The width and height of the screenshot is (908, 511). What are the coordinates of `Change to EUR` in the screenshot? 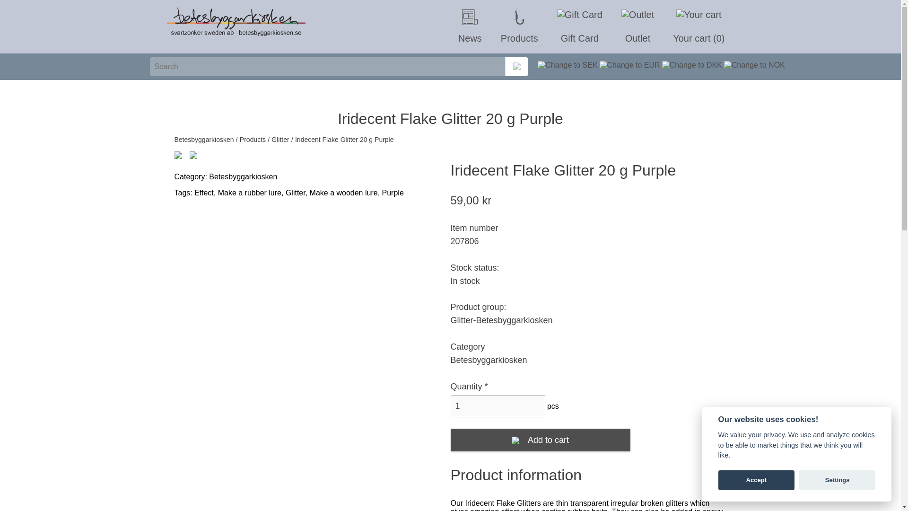 It's located at (629, 66).